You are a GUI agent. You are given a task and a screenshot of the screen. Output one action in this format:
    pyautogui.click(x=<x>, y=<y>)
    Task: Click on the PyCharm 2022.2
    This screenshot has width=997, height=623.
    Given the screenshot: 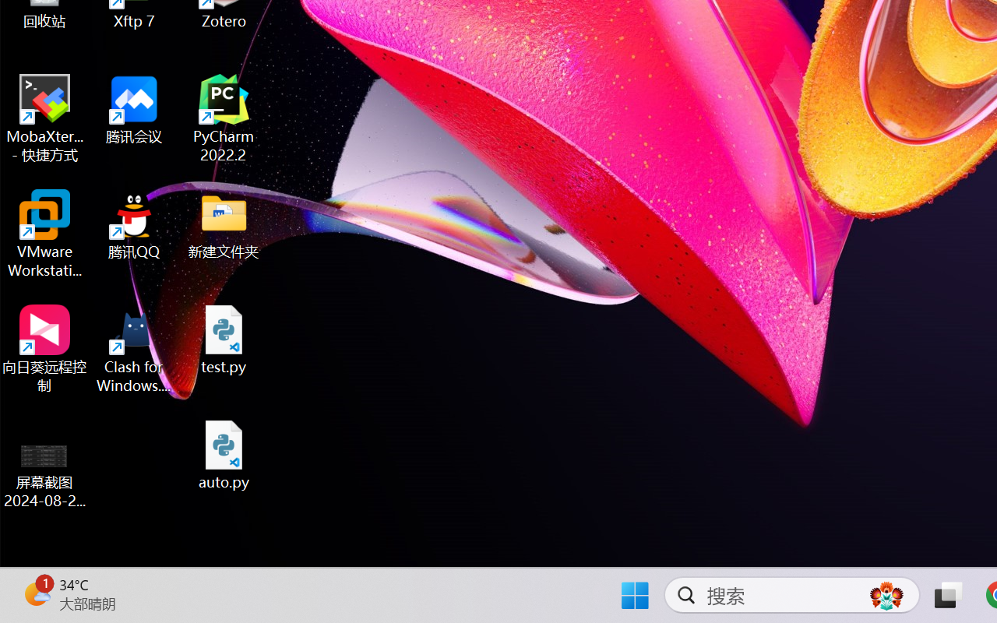 What is the action you would take?
    pyautogui.click(x=224, y=118)
    